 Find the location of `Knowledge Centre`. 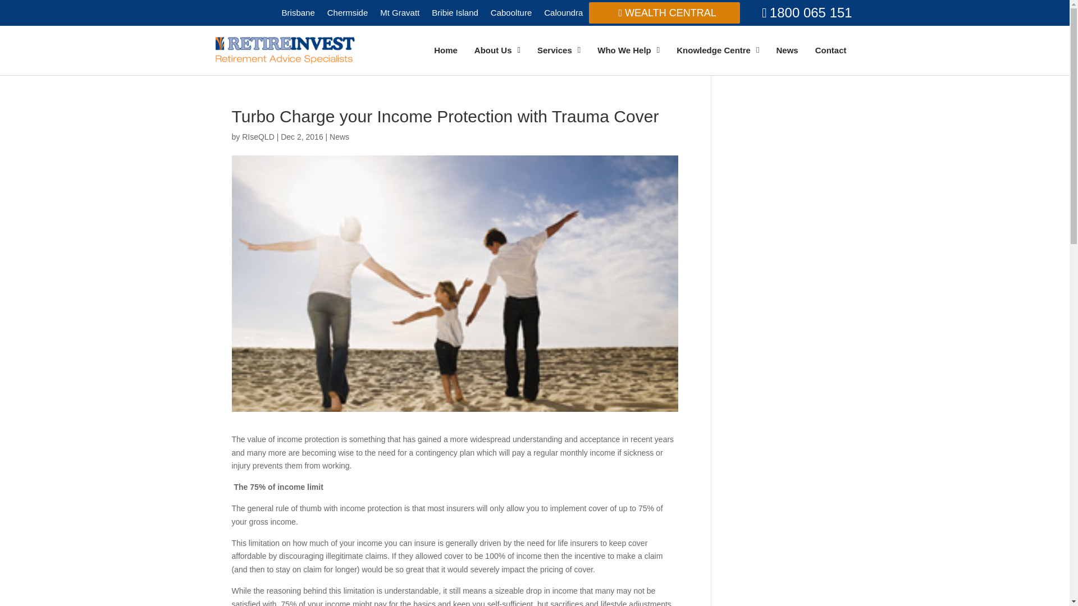

Knowledge Centre is located at coordinates (718, 50).